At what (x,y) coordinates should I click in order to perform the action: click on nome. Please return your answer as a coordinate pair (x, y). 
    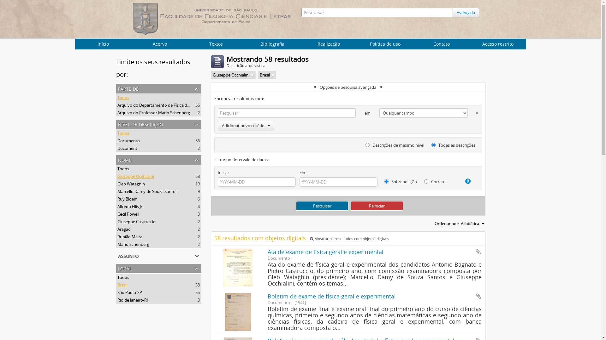
    Looking at the image, I should click on (159, 160).